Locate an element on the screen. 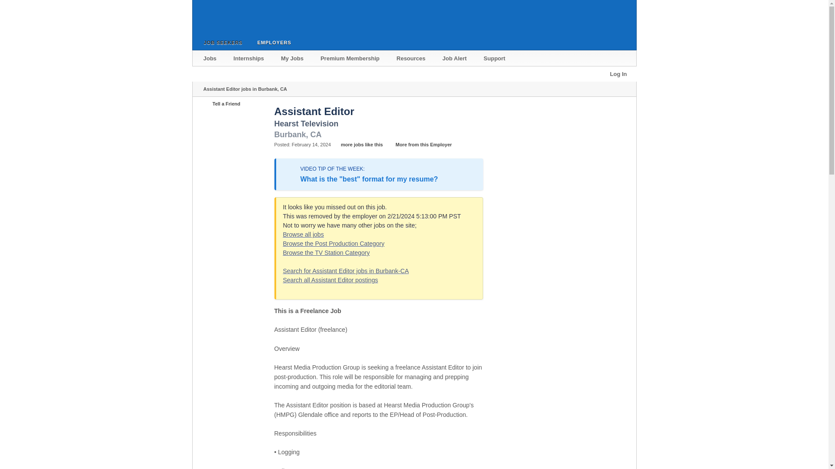  more jobs like this is located at coordinates (357, 145).